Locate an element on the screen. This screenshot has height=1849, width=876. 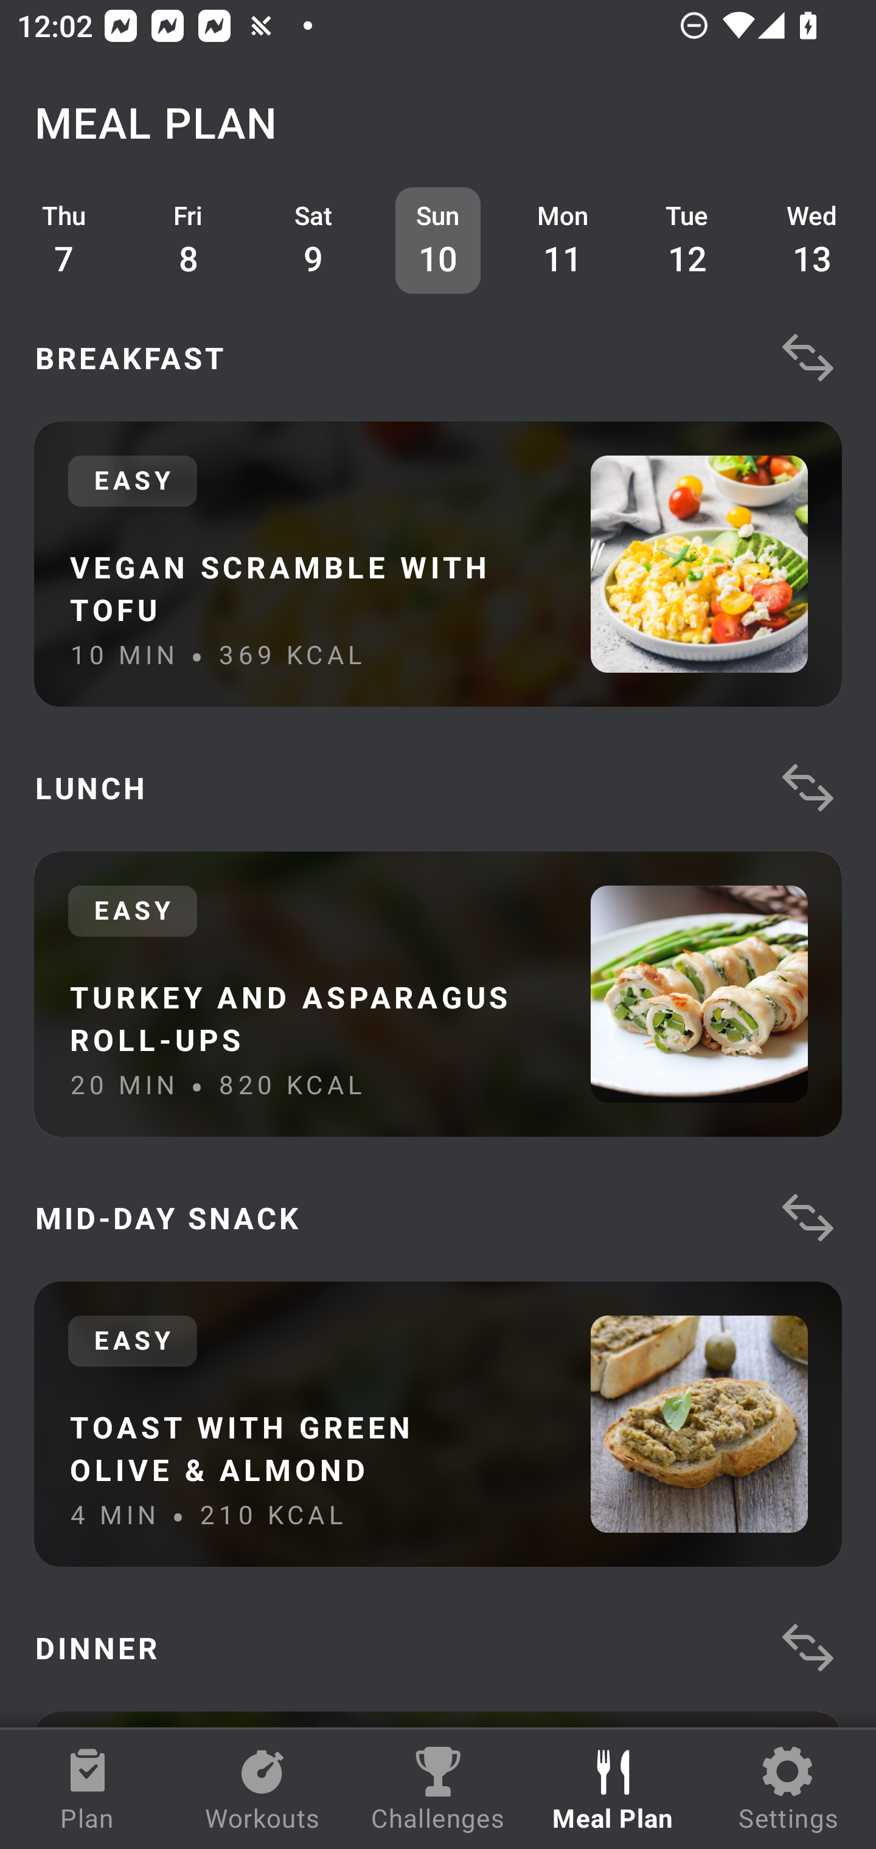
Tue 12 is located at coordinates (687, 240).